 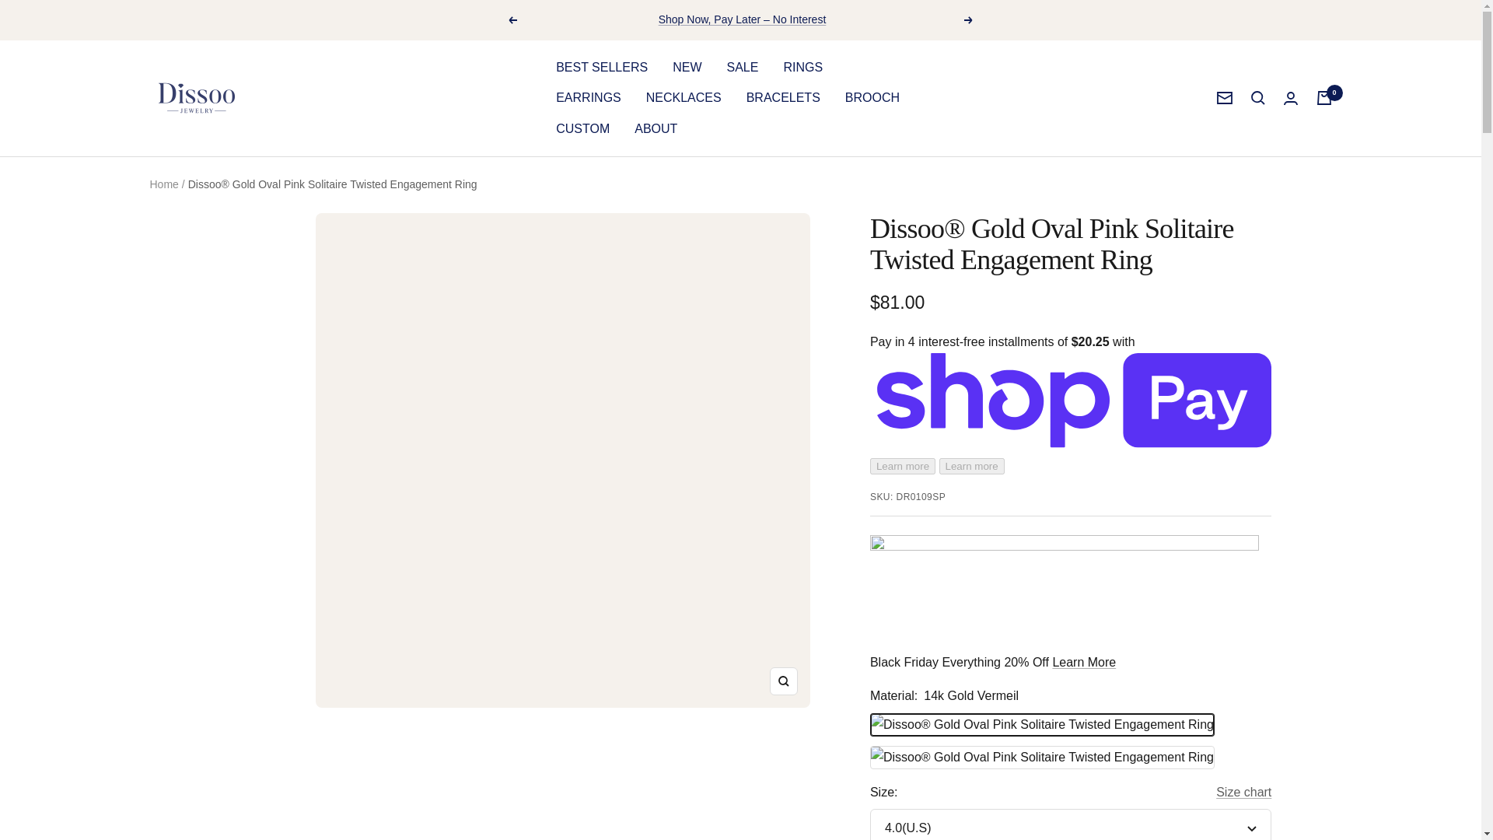 What do you see at coordinates (872, 98) in the screenshot?
I see `BROOCH` at bounding box center [872, 98].